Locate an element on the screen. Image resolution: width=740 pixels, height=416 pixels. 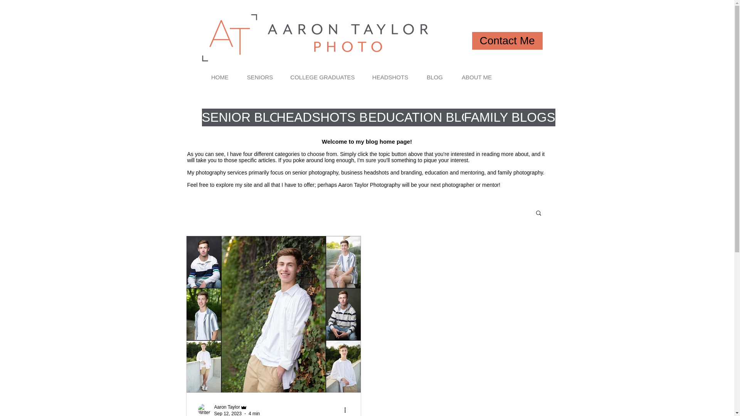
HOME is located at coordinates (220, 77).